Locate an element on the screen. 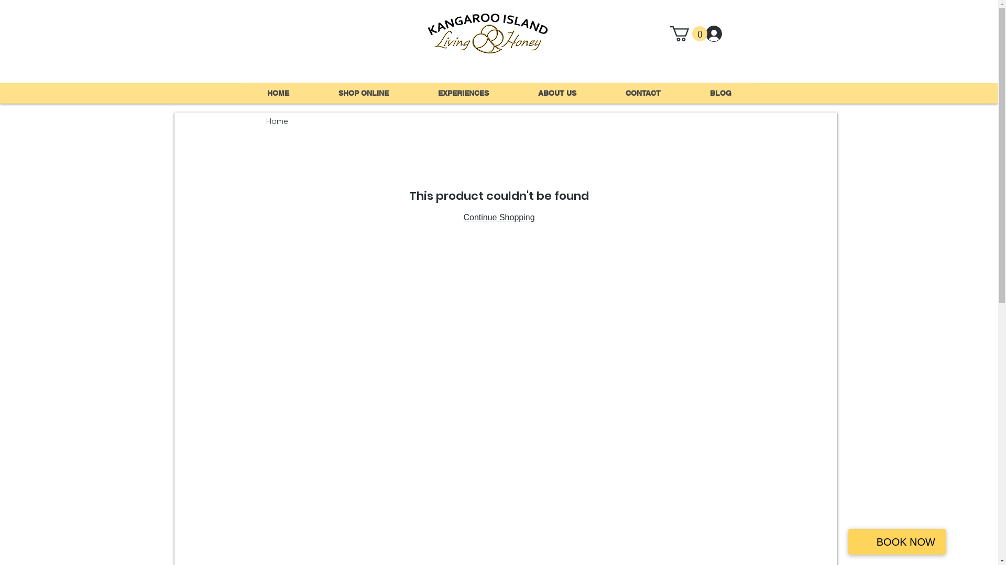  ABOUT US is located at coordinates (557, 93).